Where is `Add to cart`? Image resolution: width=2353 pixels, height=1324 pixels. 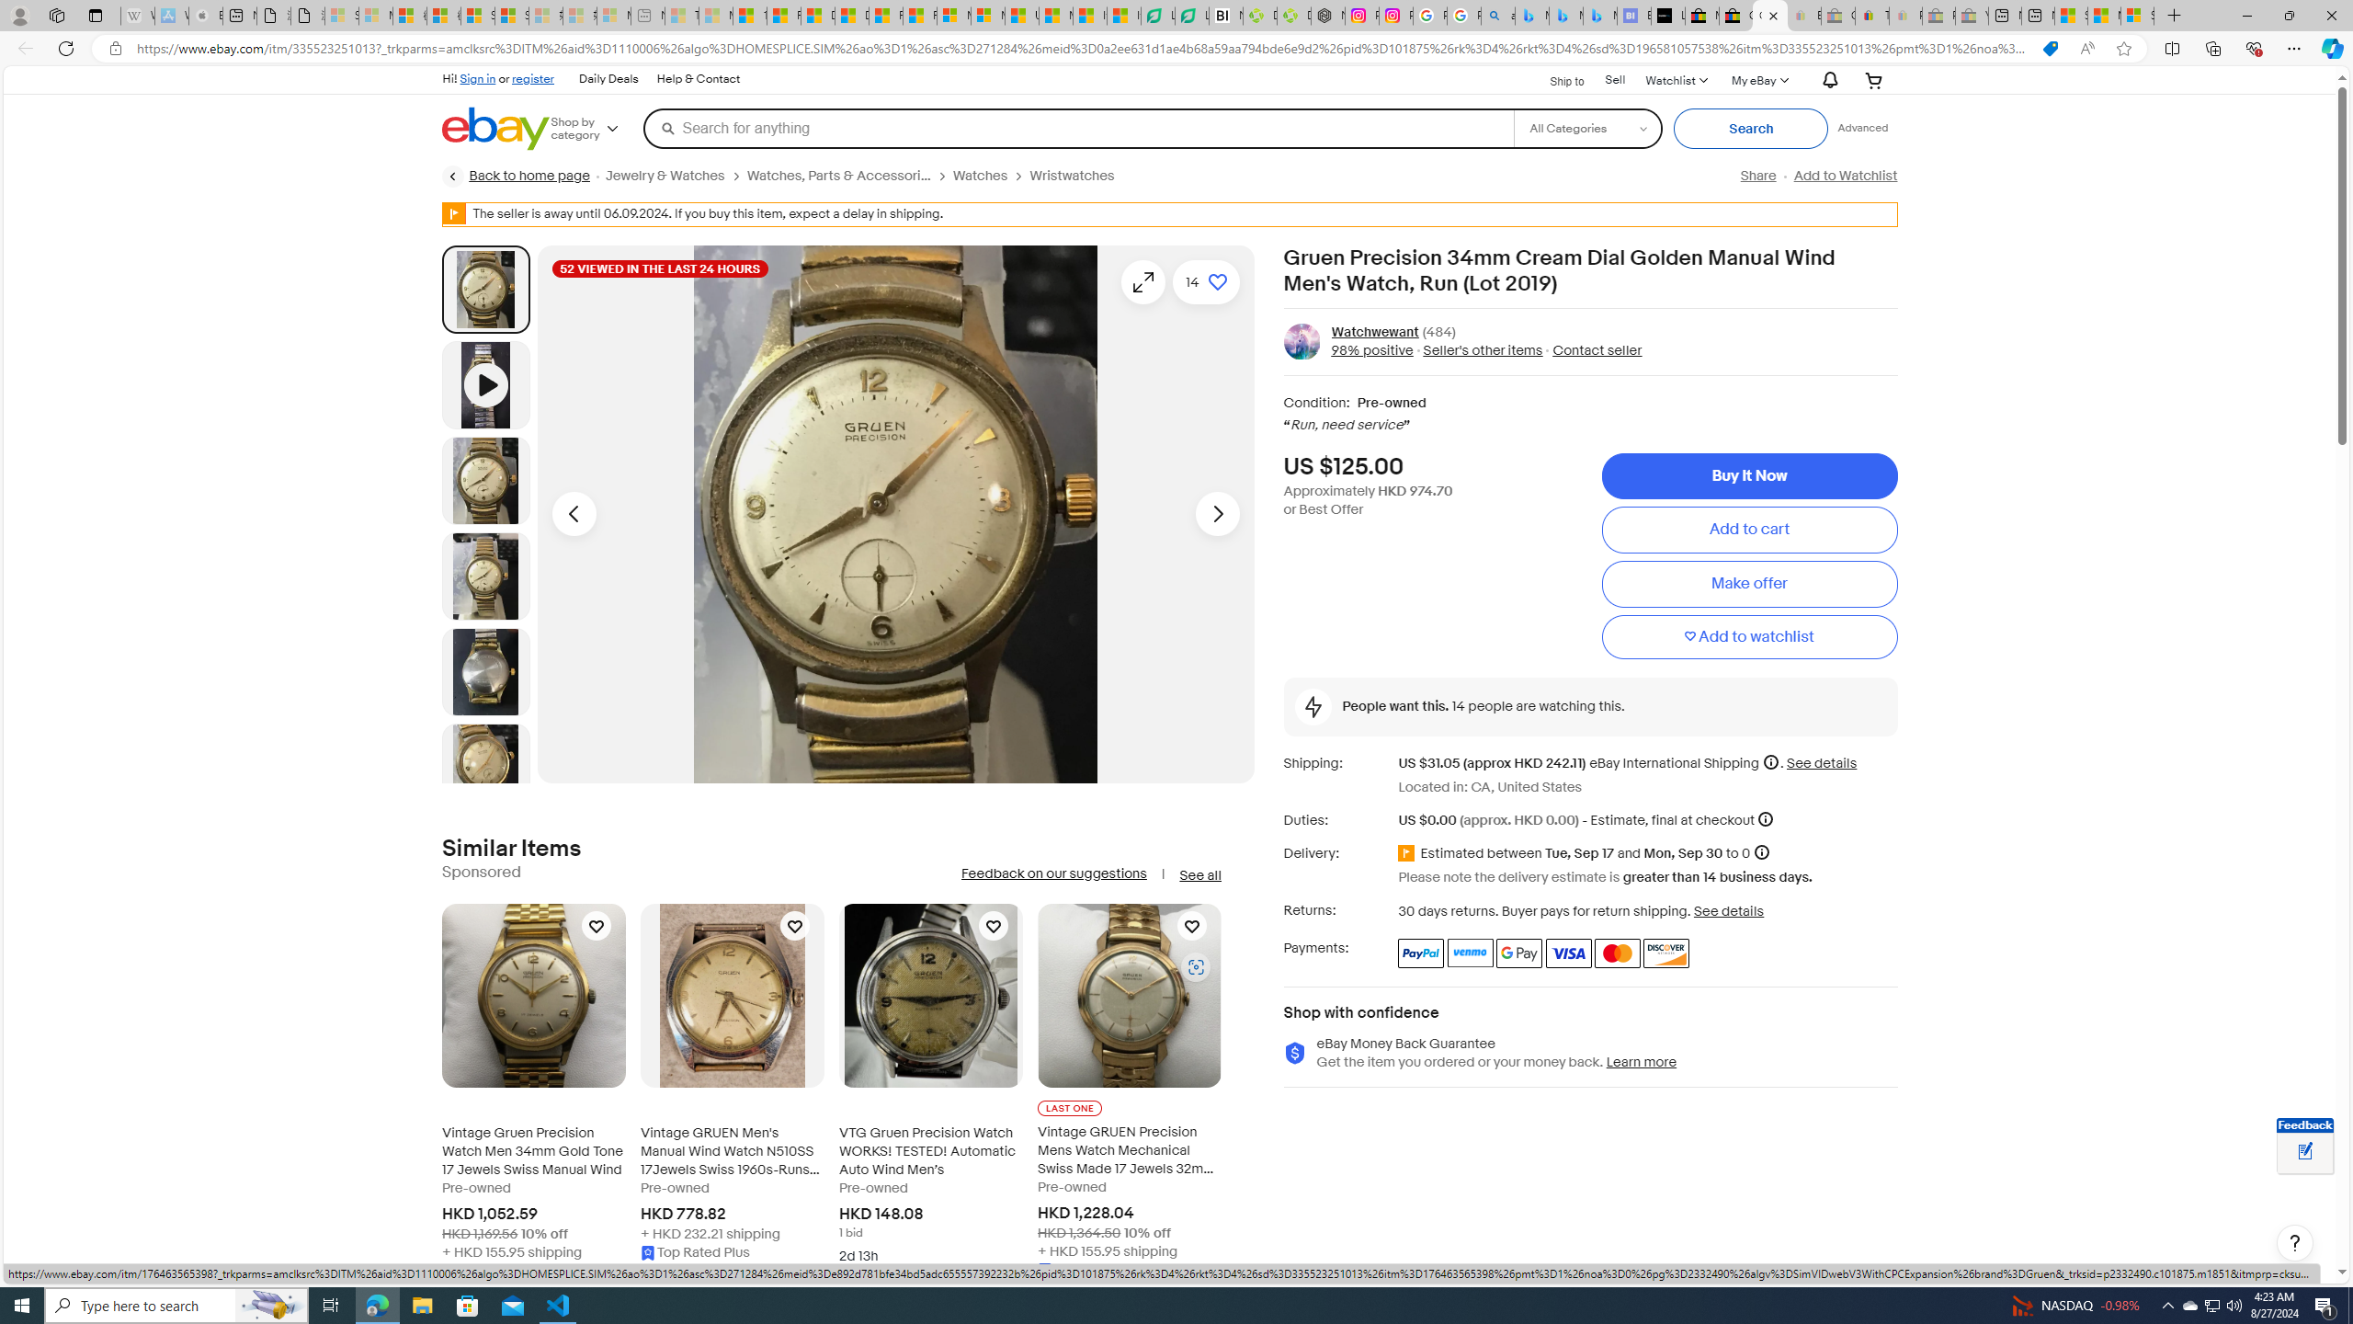
Add to cart is located at coordinates (1748, 531).